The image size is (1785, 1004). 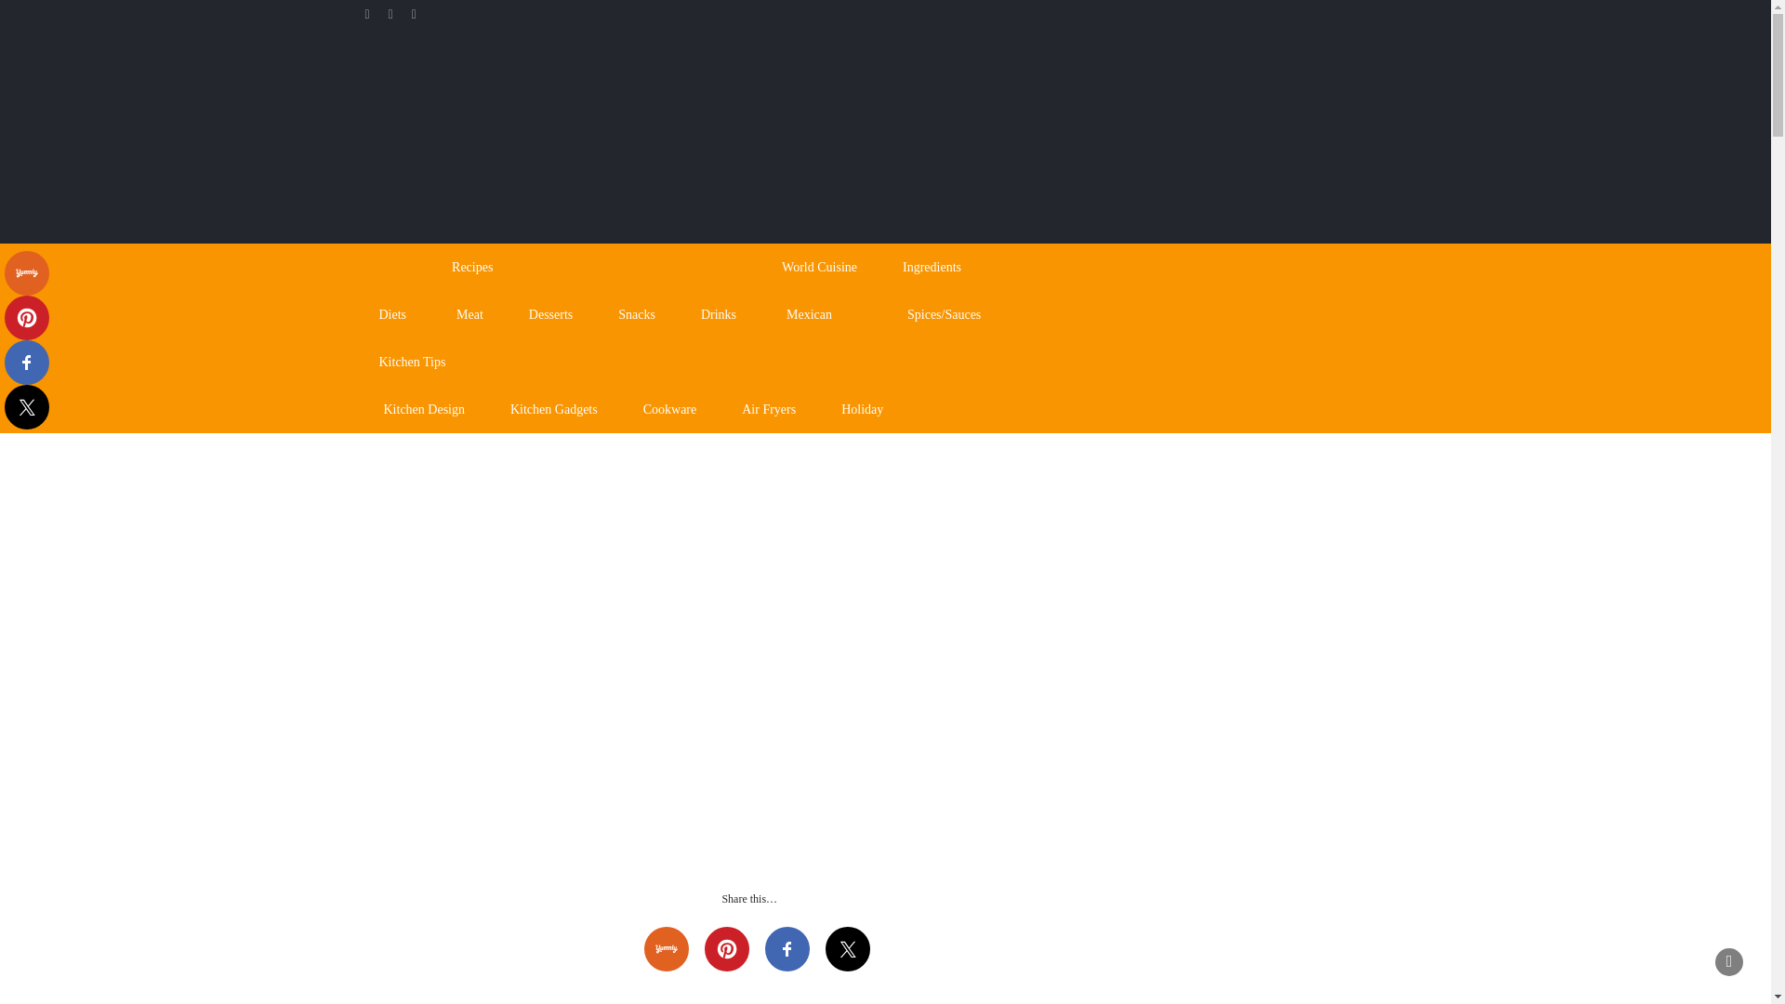 What do you see at coordinates (768, 409) in the screenshot?
I see `Air Fryers` at bounding box center [768, 409].